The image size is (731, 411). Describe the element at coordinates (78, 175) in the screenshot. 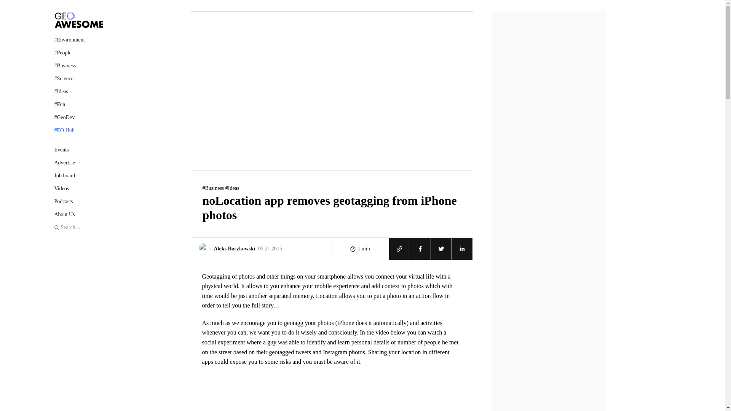

I see `Job board` at that location.